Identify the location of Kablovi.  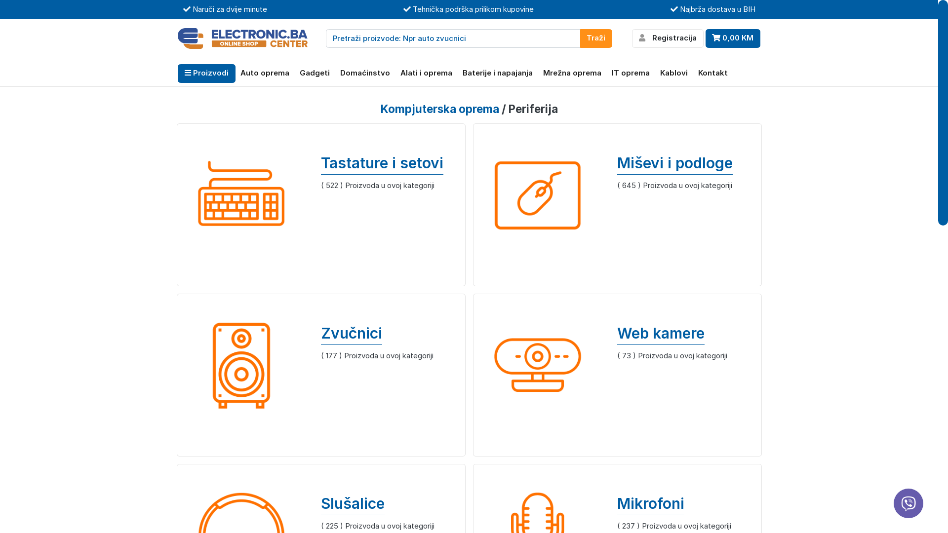
(673, 74).